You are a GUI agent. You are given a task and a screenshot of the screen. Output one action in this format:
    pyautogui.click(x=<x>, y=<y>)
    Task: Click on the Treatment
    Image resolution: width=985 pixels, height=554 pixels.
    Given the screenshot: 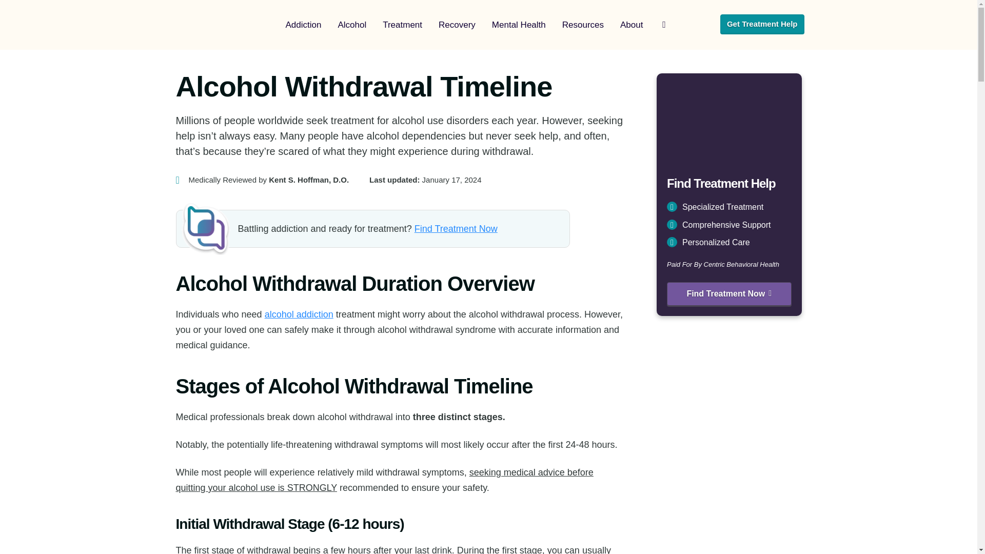 What is the action you would take?
    pyautogui.click(x=402, y=25)
    